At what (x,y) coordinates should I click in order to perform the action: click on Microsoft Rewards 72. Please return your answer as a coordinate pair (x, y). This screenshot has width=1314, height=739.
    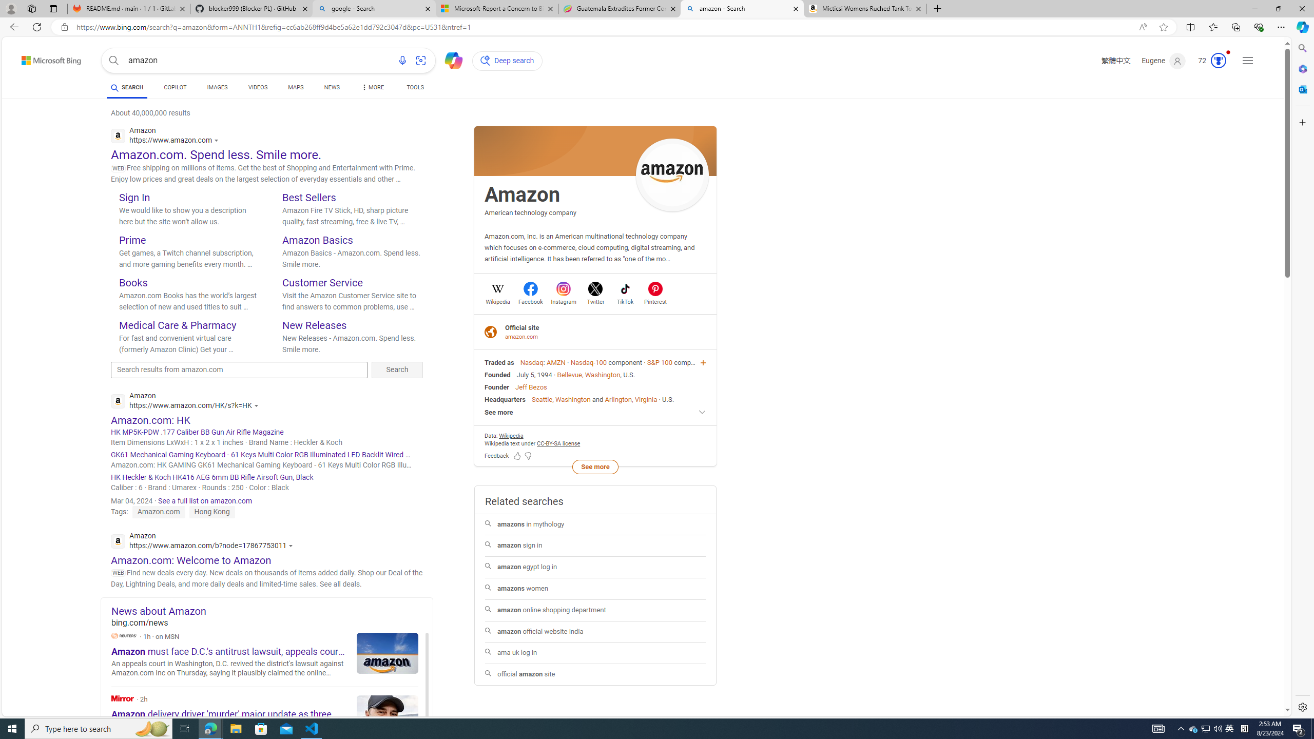
    Looking at the image, I should click on (1209, 61).